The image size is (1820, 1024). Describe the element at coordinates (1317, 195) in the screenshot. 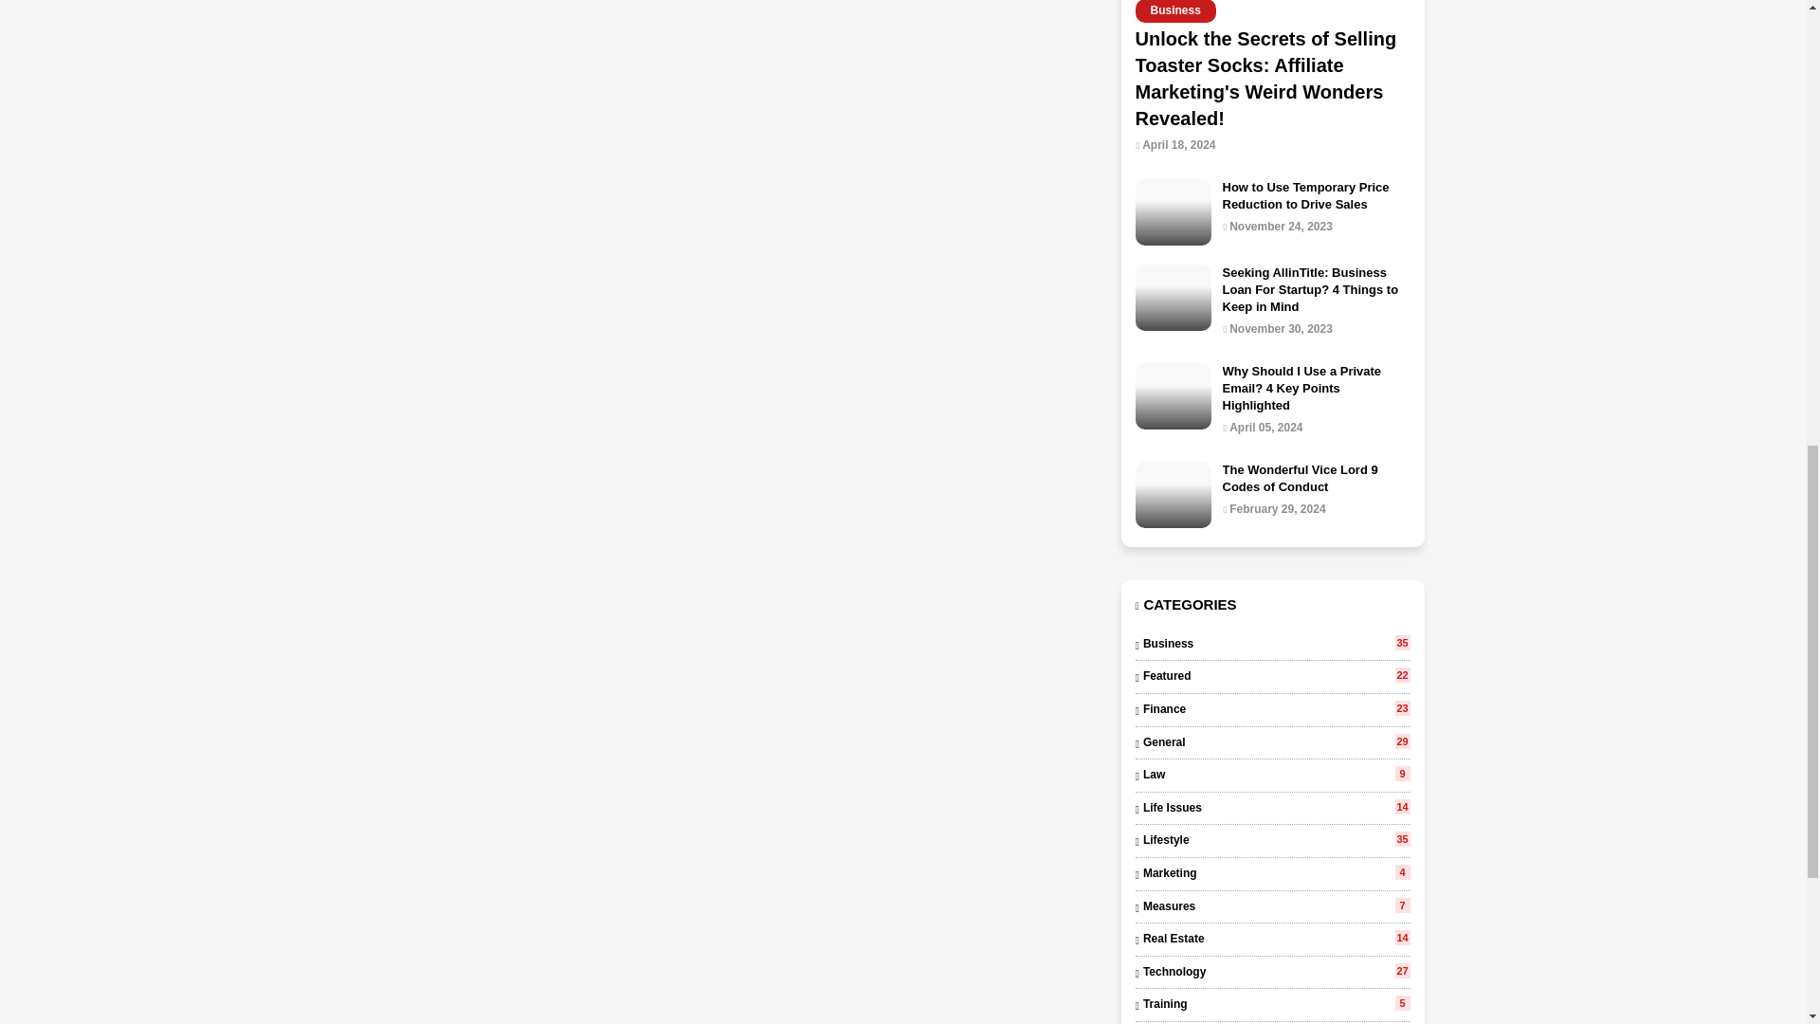

I see `Why Should I Use a Private Email? 4 Key Points Highlighted` at that location.